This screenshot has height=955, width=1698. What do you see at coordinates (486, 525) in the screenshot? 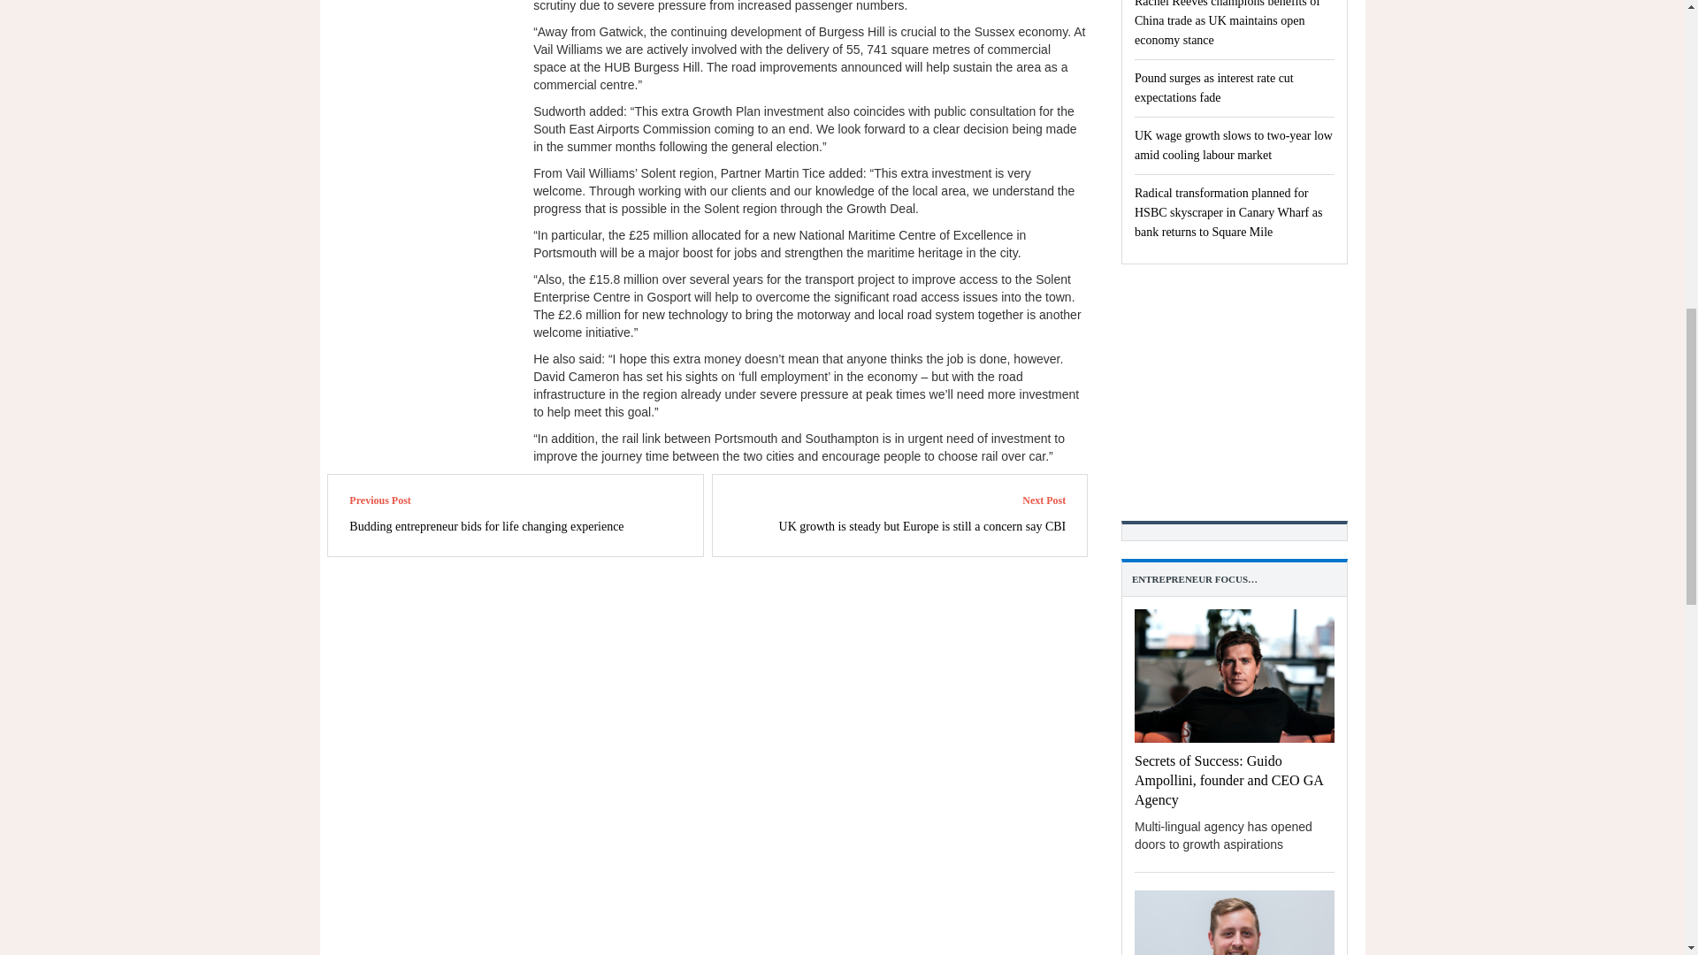
I see `Budding entrepreneur bids for life changing experience` at bounding box center [486, 525].